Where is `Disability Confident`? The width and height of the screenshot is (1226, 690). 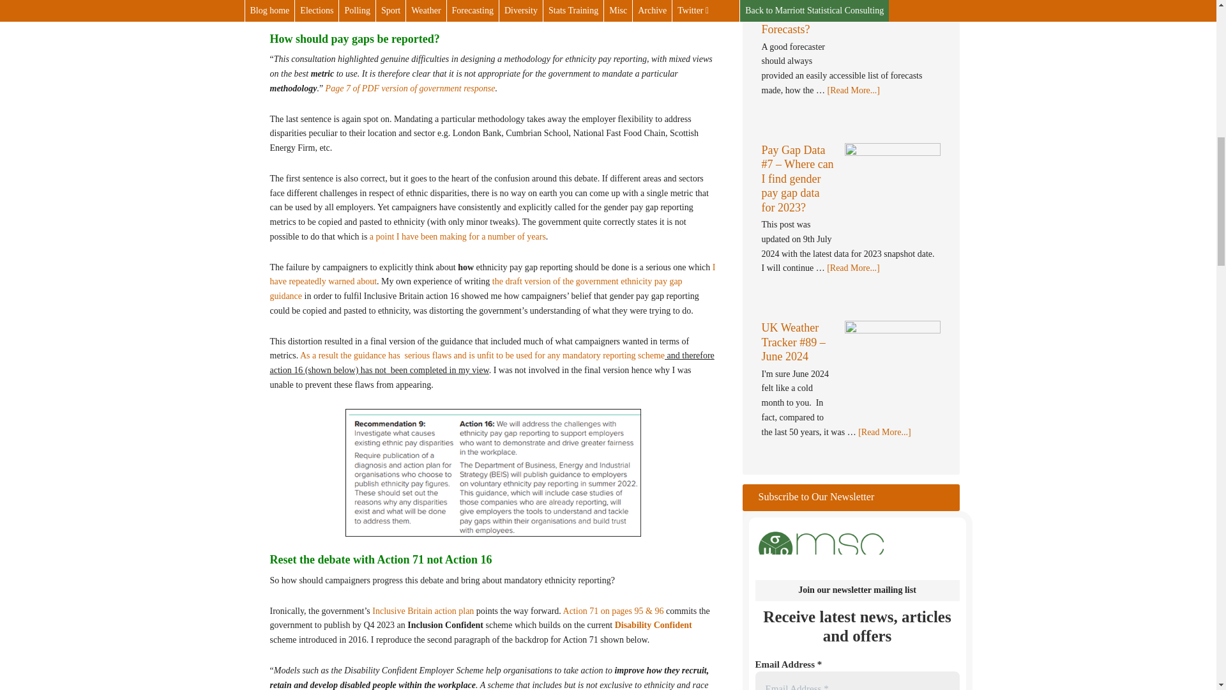
Disability Confident is located at coordinates (654, 625).